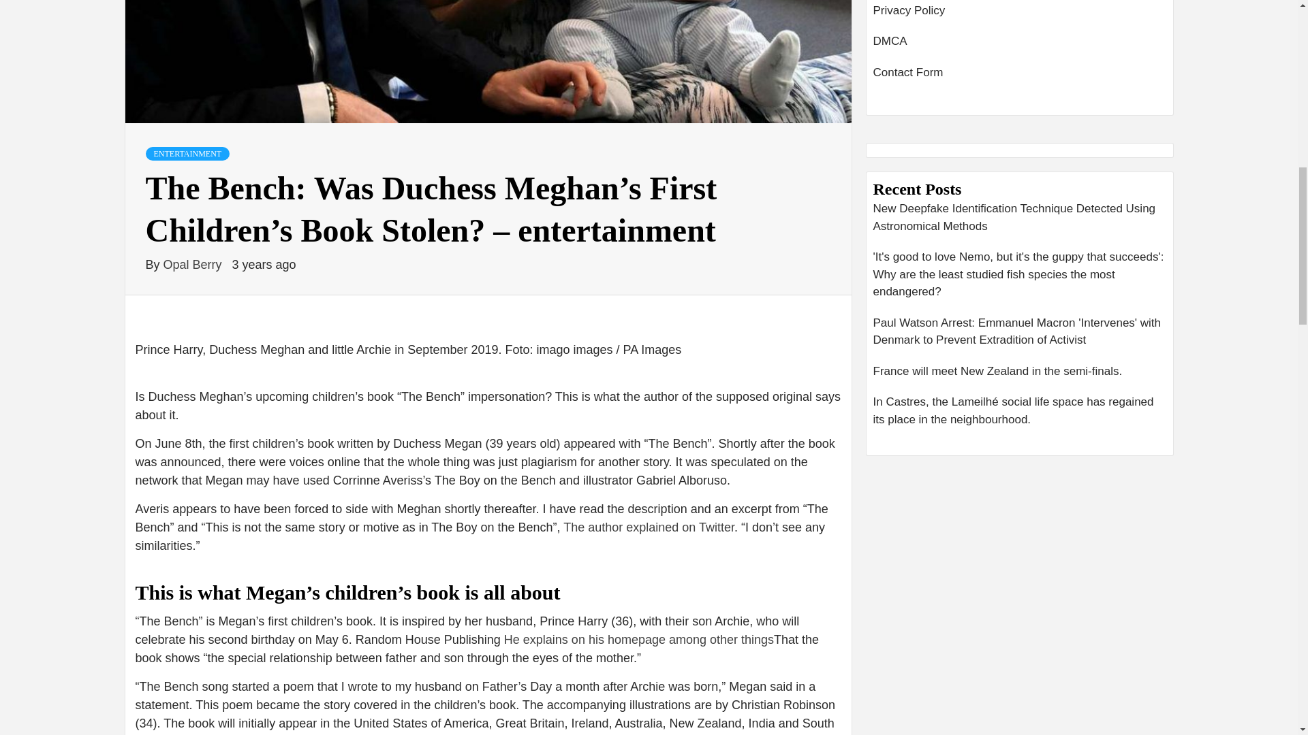 Image resolution: width=1308 pixels, height=735 pixels. What do you see at coordinates (649, 527) in the screenshot?
I see `The author explained on Twitter` at bounding box center [649, 527].